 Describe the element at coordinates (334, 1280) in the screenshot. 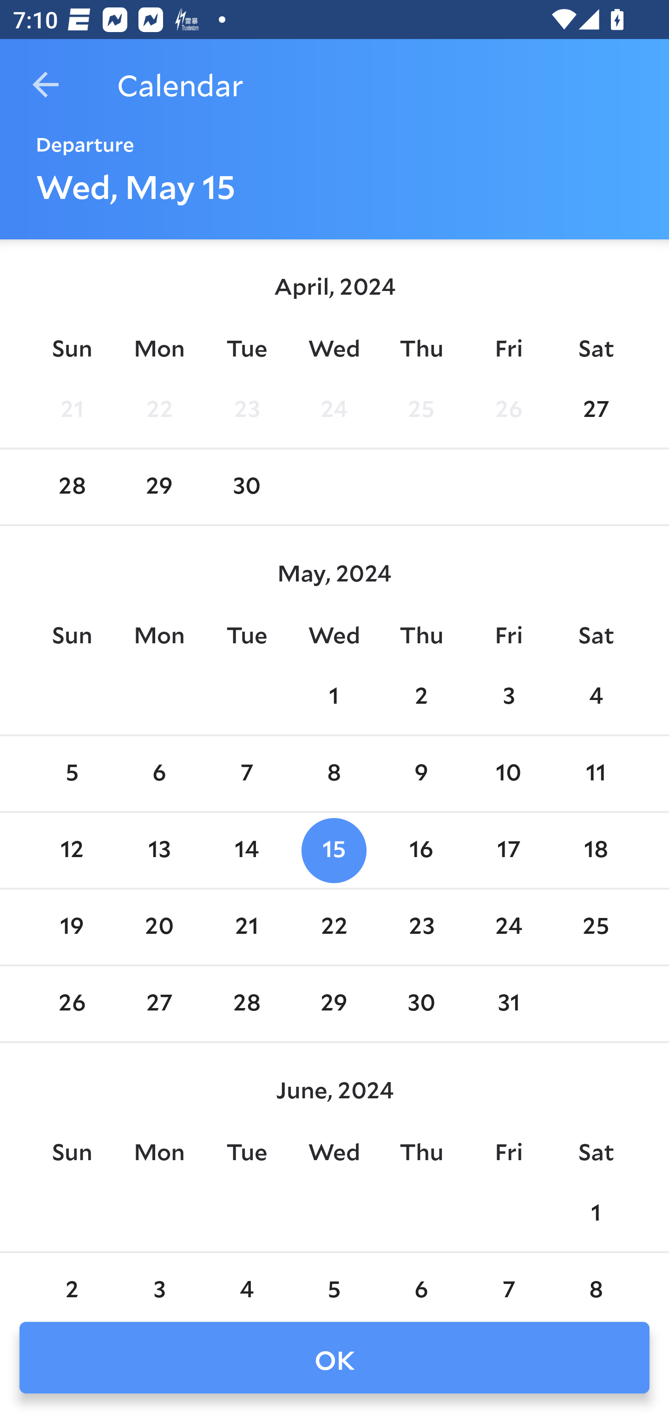

I see `5` at that location.